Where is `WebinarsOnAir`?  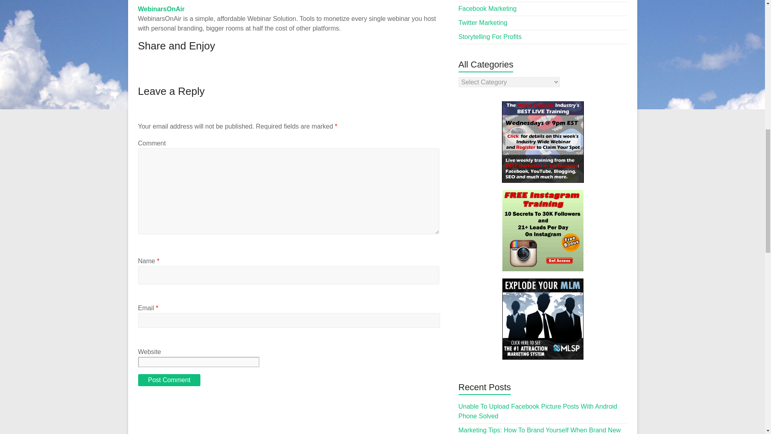 WebinarsOnAir is located at coordinates (161, 9).